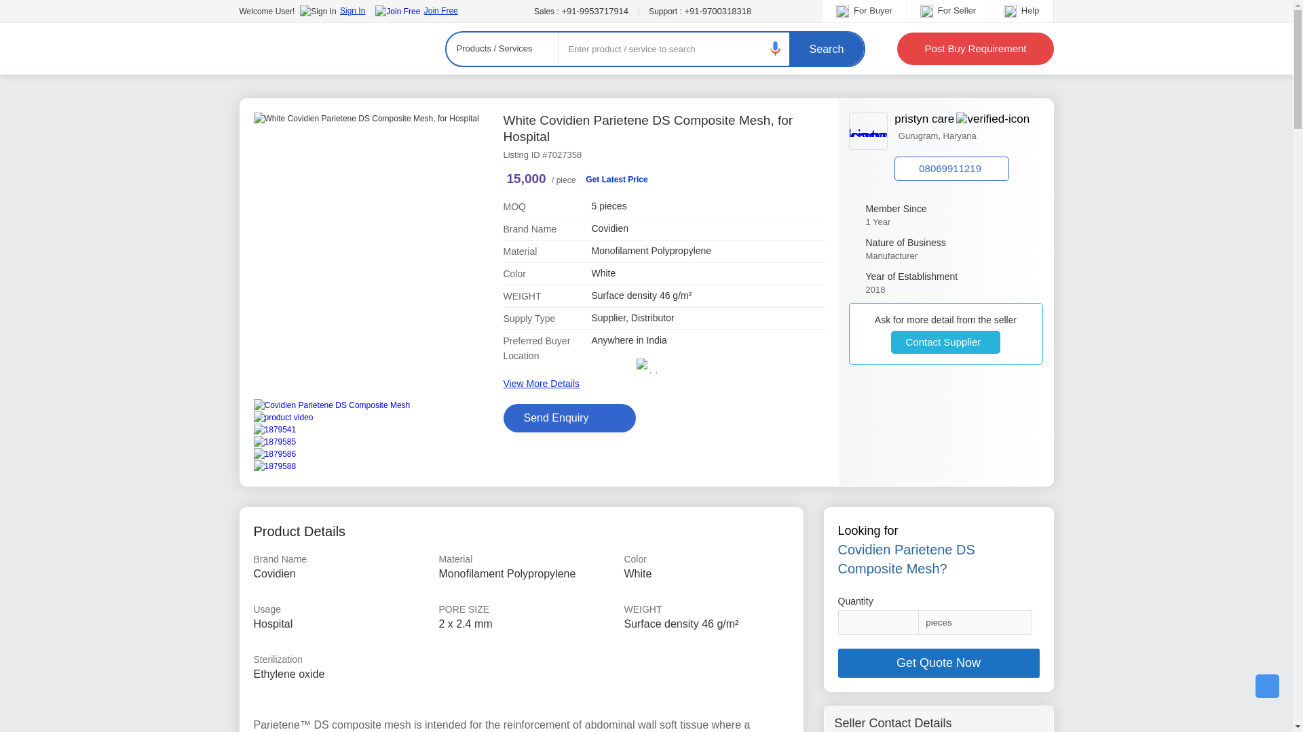 The image size is (1303, 732). Describe the element at coordinates (415, 10) in the screenshot. I see `Join Exportersindia Free` at that location.